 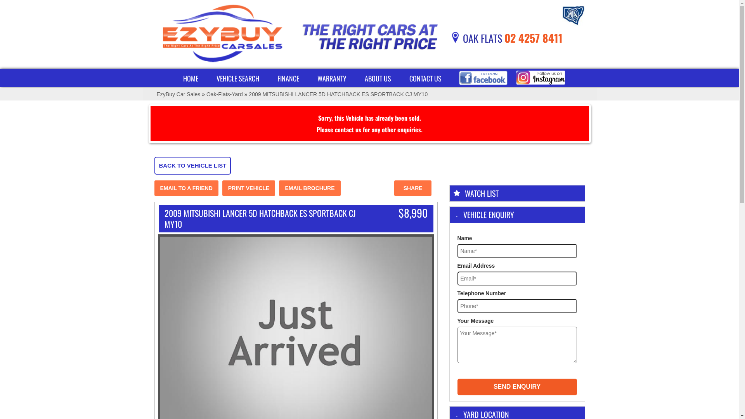 What do you see at coordinates (338, 94) in the screenshot?
I see `2009 MITSUBISHI LANCER 5D HATCHBACK ES SPORTBACK CJ MY10` at bounding box center [338, 94].